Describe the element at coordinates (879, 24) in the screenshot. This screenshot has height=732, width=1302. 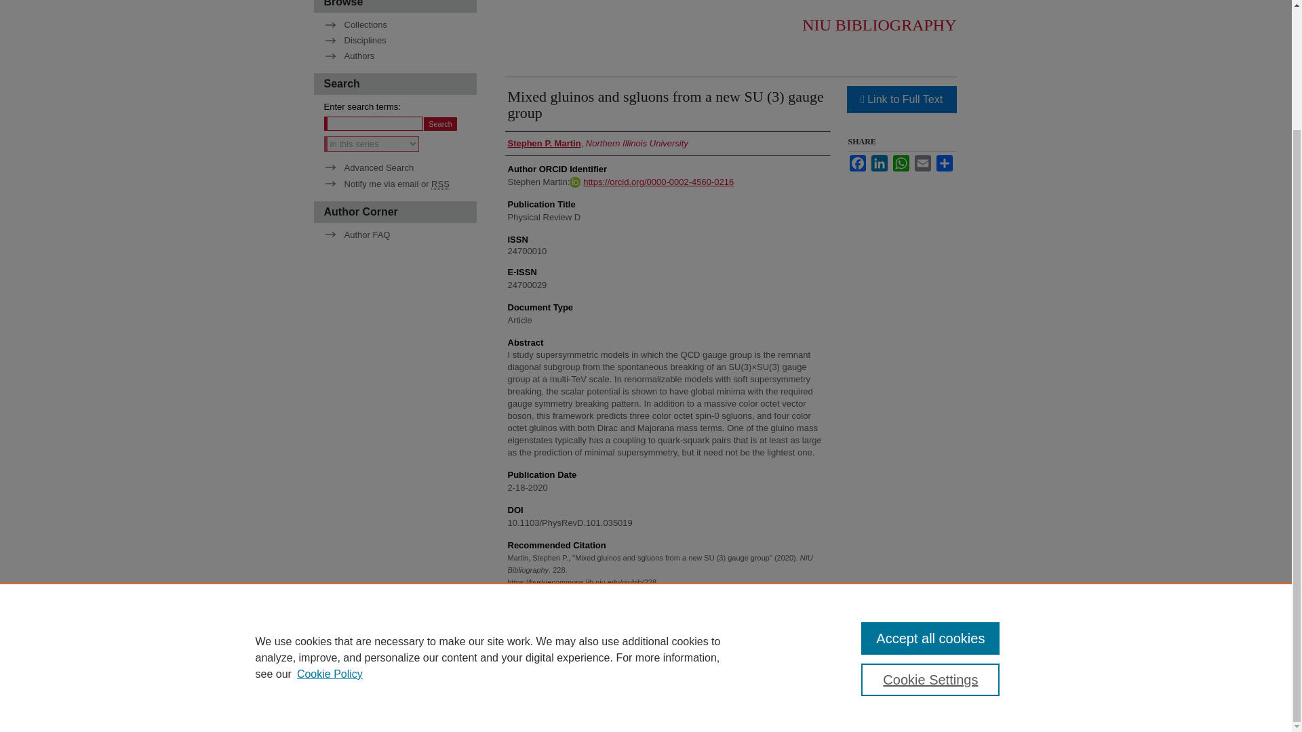
I see `NIU BIBLIOGRAPHY` at that location.